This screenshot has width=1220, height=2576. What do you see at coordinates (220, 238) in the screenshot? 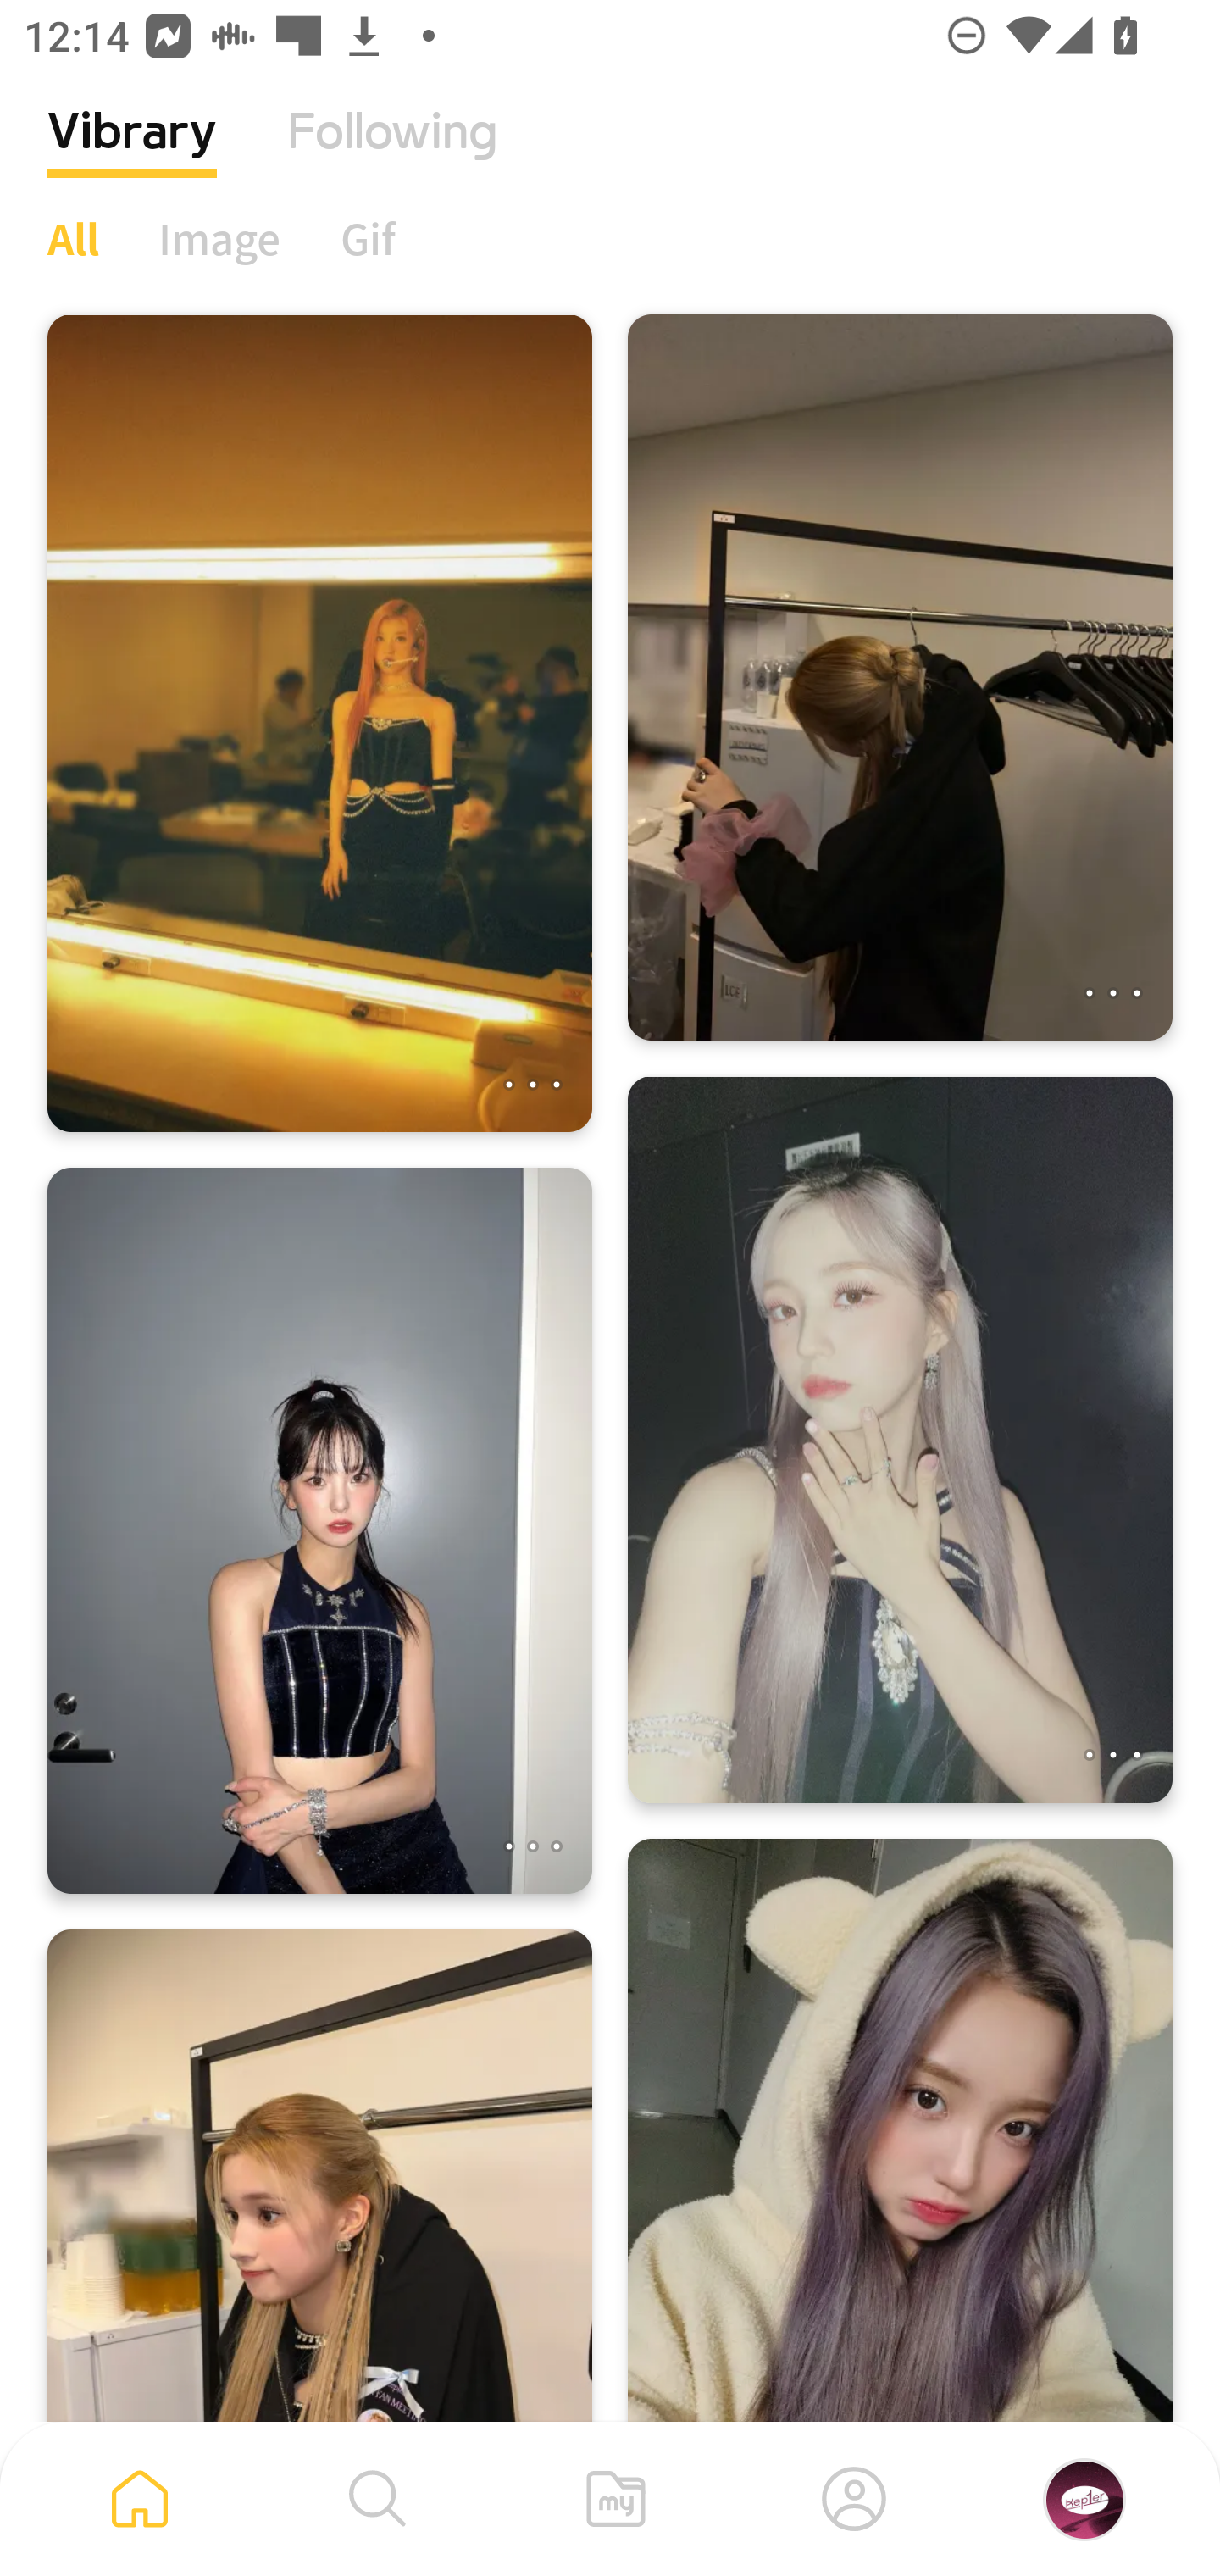
I see `Image` at bounding box center [220, 238].